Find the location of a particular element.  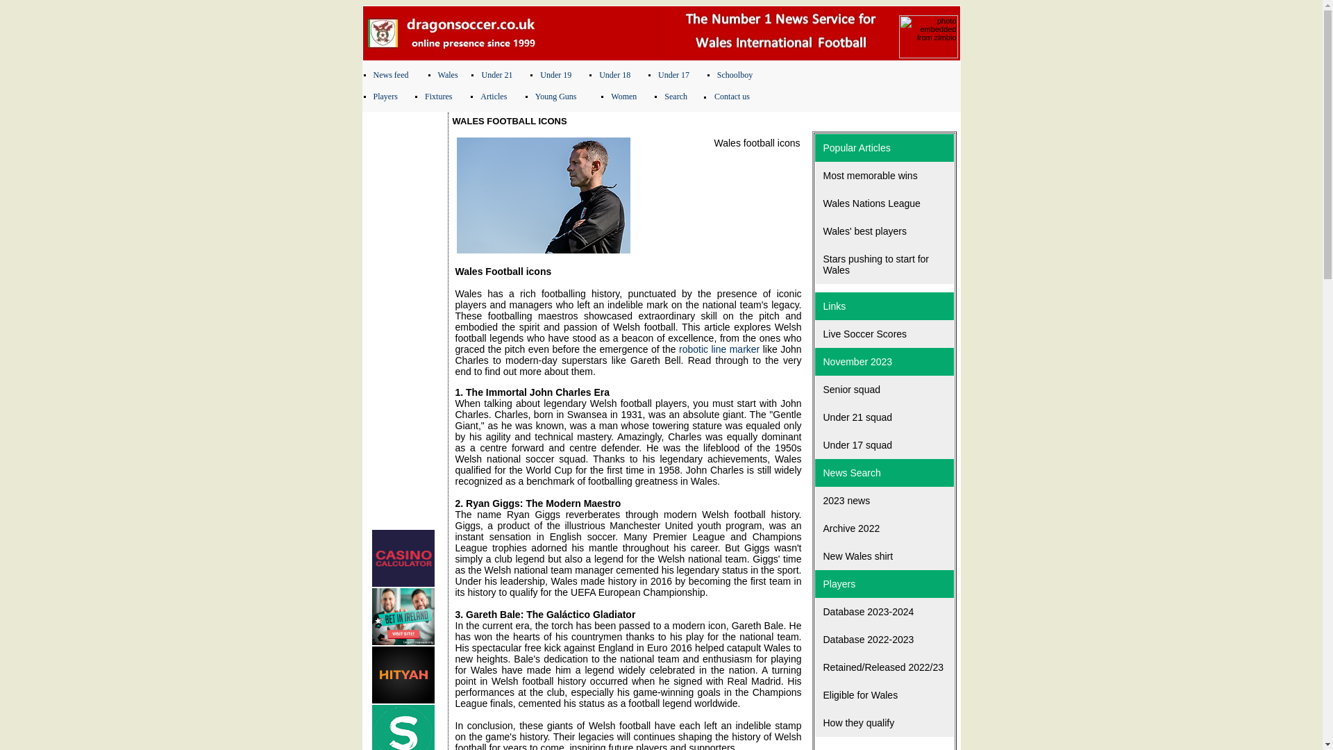

robotic line marker is located at coordinates (719, 349).